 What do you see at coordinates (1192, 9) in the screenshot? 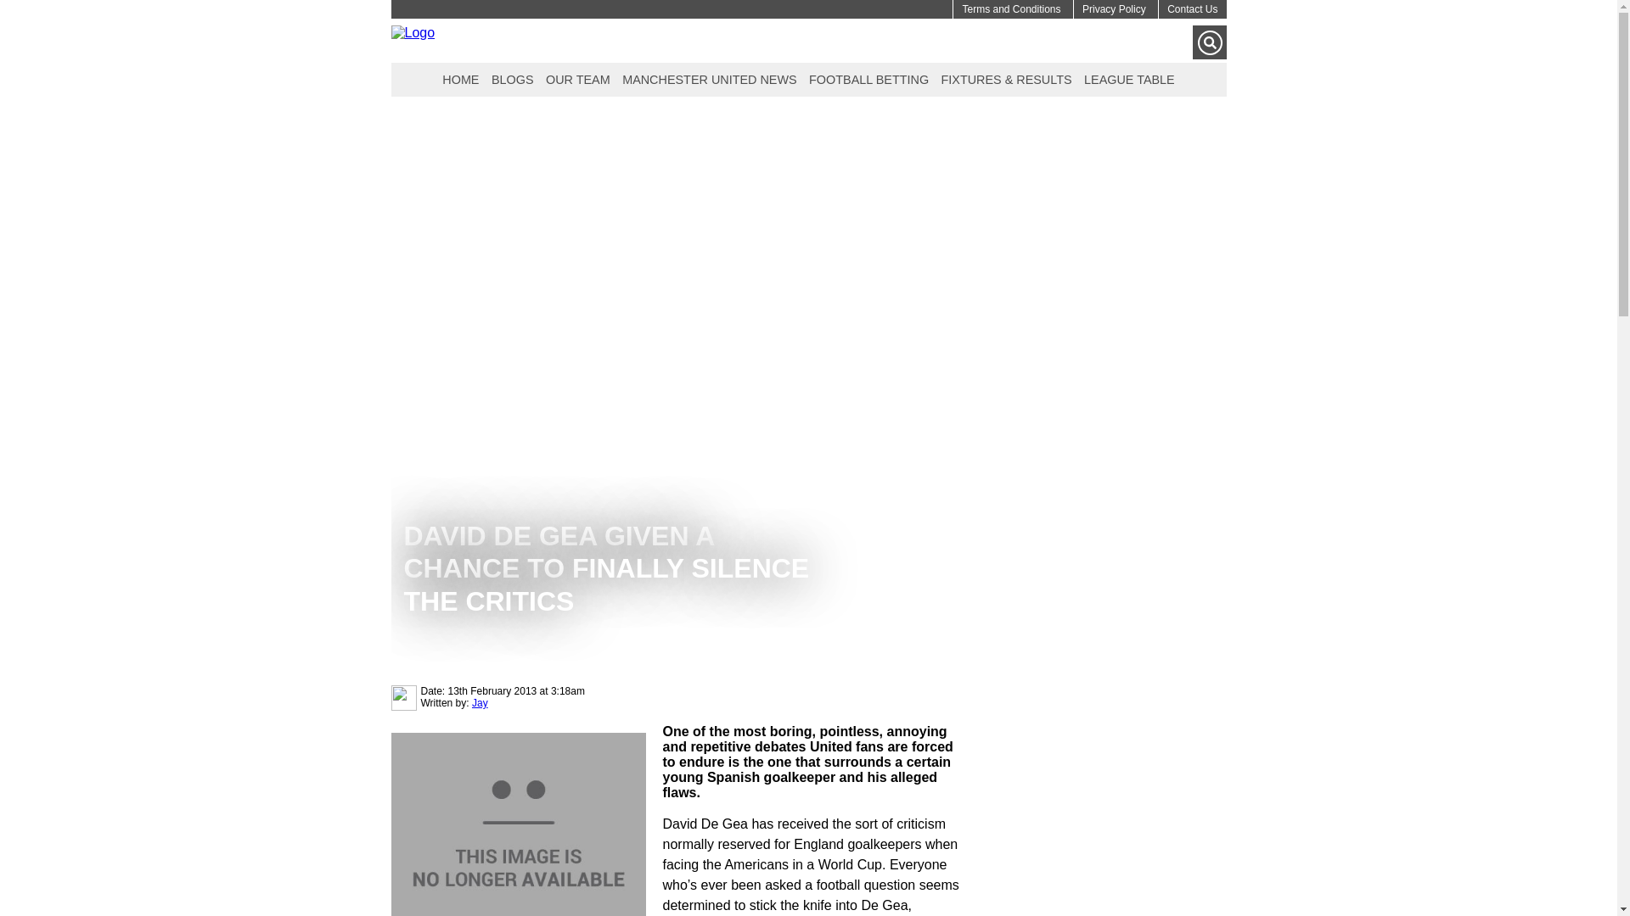
I see `Contact Us` at bounding box center [1192, 9].